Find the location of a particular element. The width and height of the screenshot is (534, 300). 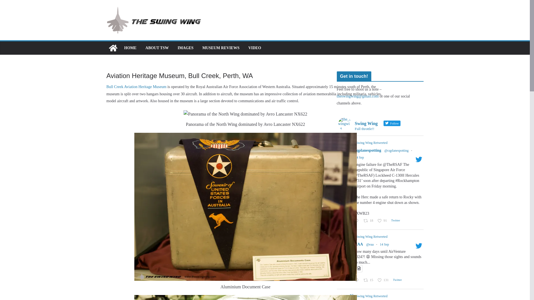

Twitter 1702412213464494328 is located at coordinates (384, 281).